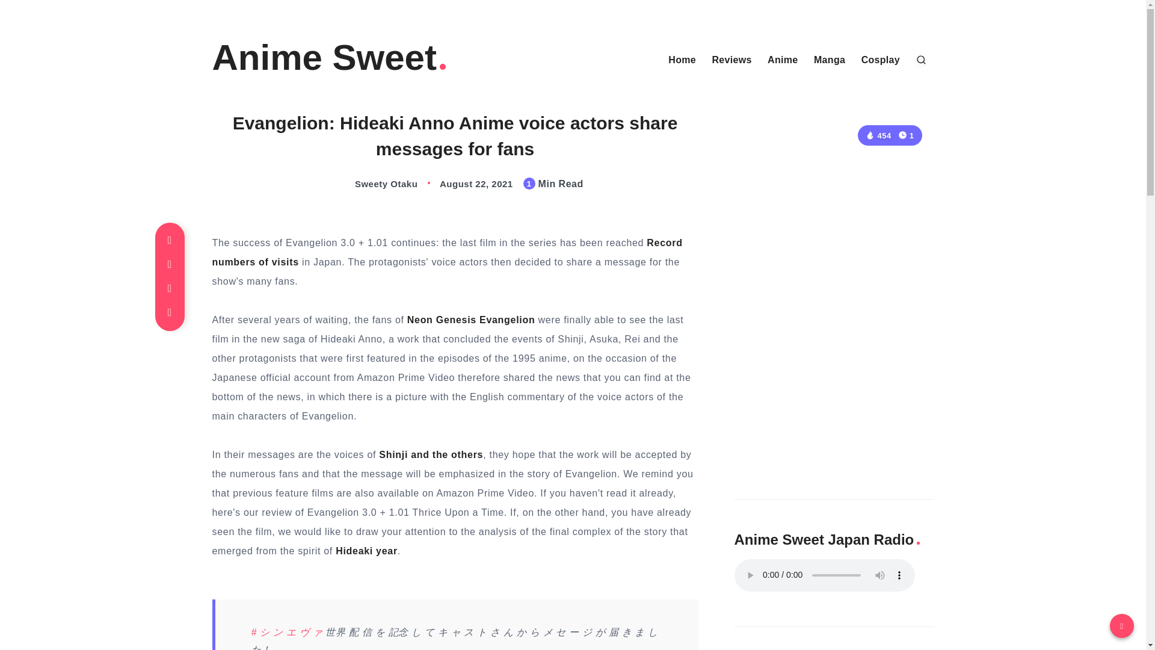 This screenshot has height=650, width=1155. I want to click on 1 Min Read, so click(906, 135).